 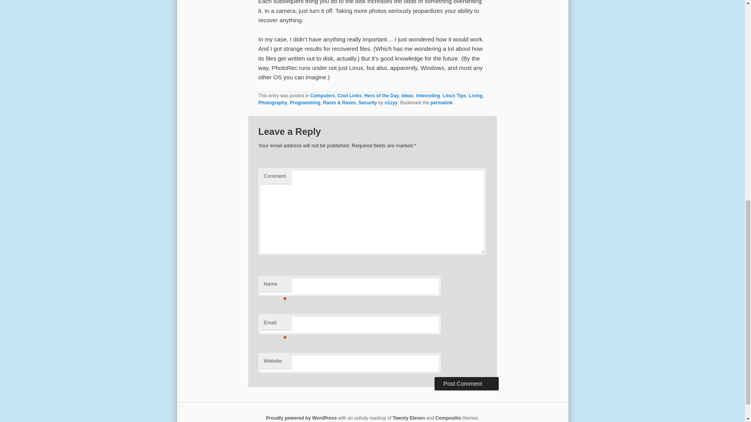 I want to click on Proudly powered by WordPress, so click(x=301, y=418).